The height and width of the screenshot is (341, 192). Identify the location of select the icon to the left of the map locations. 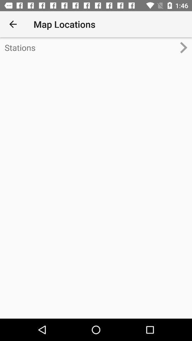
(13, 24).